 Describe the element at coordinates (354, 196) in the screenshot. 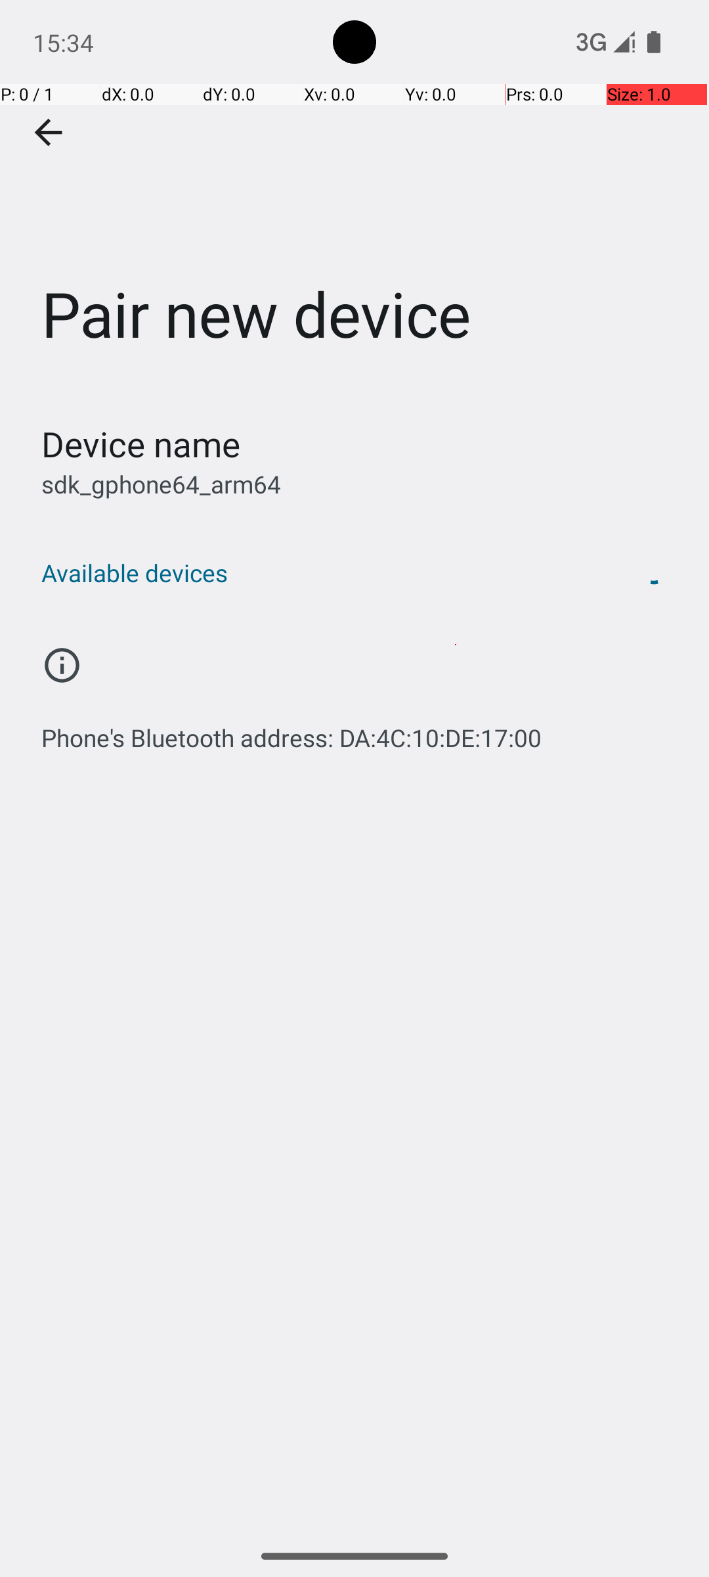

I see `Pair new device` at that location.